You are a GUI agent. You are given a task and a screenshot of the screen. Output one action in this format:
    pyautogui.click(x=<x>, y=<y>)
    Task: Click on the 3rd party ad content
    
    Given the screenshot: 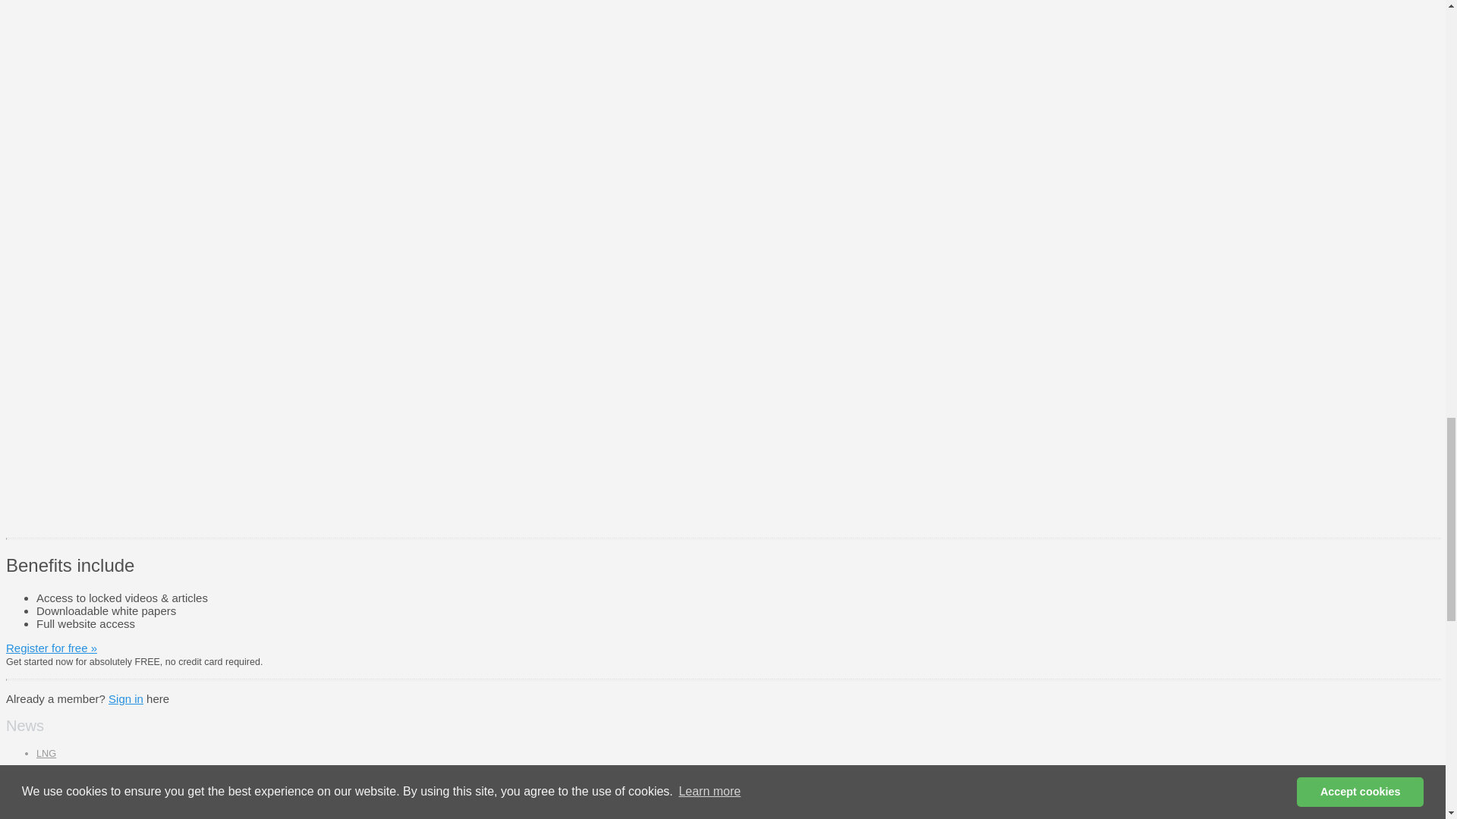 What is the action you would take?
    pyautogui.click(x=775, y=53)
    